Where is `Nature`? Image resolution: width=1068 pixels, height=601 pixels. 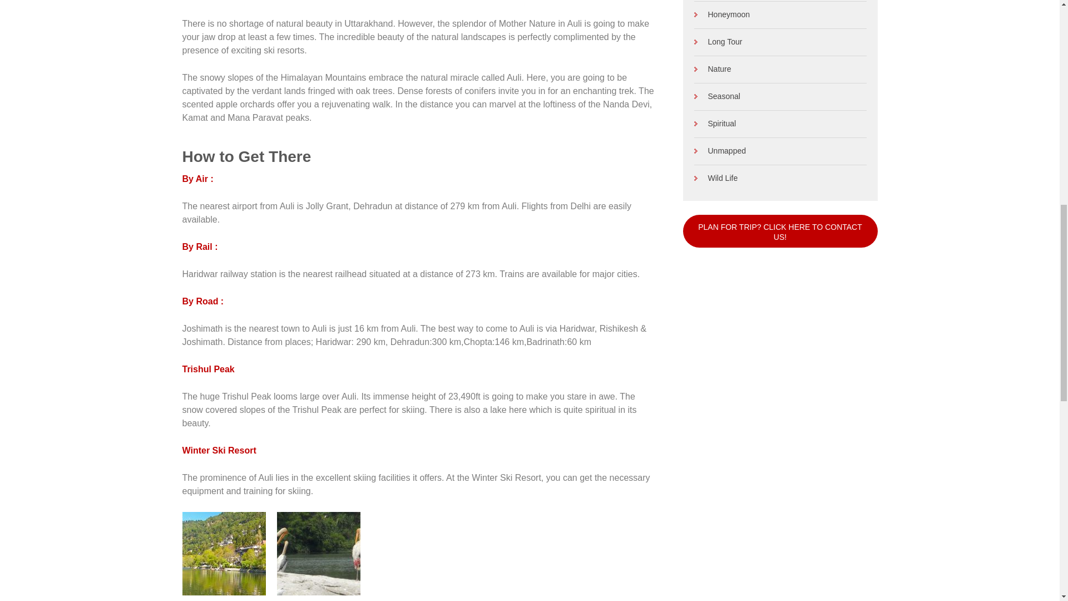
Nature is located at coordinates (713, 68).